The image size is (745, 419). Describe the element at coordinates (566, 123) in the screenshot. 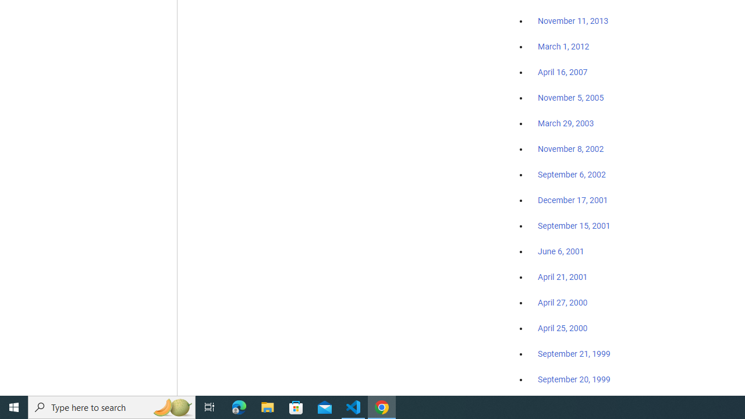

I see `March 29, 2003` at that location.